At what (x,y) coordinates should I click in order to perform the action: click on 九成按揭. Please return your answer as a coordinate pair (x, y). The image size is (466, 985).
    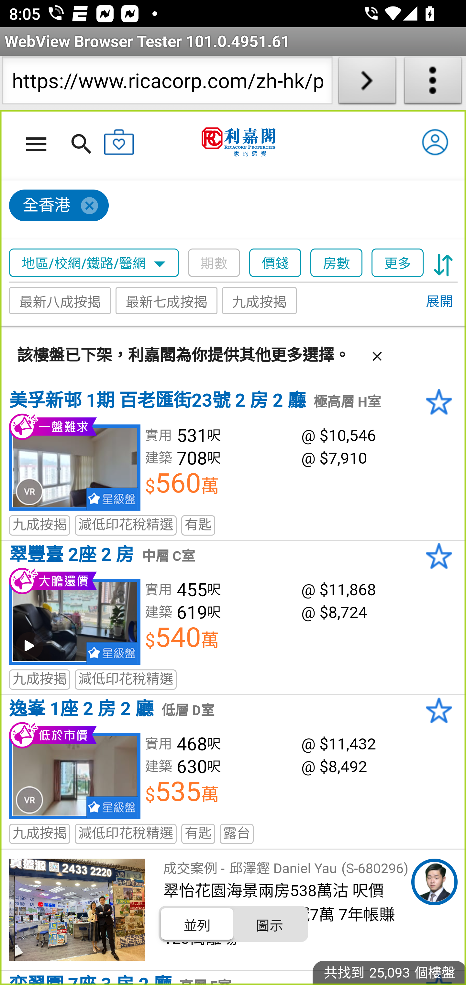
    Looking at the image, I should click on (260, 301).